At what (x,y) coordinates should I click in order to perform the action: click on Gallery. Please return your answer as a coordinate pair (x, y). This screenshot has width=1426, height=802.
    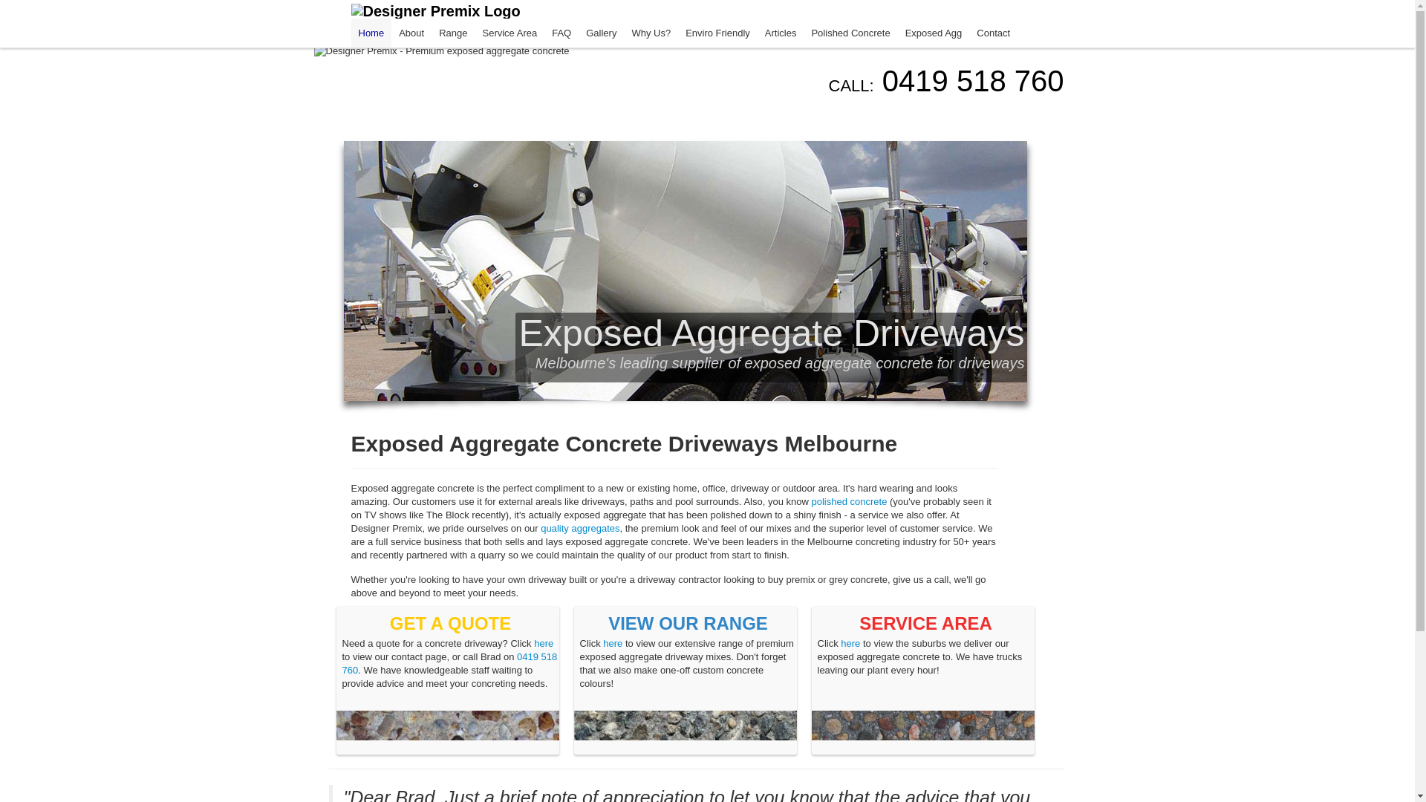
    Looking at the image, I should click on (602, 33).